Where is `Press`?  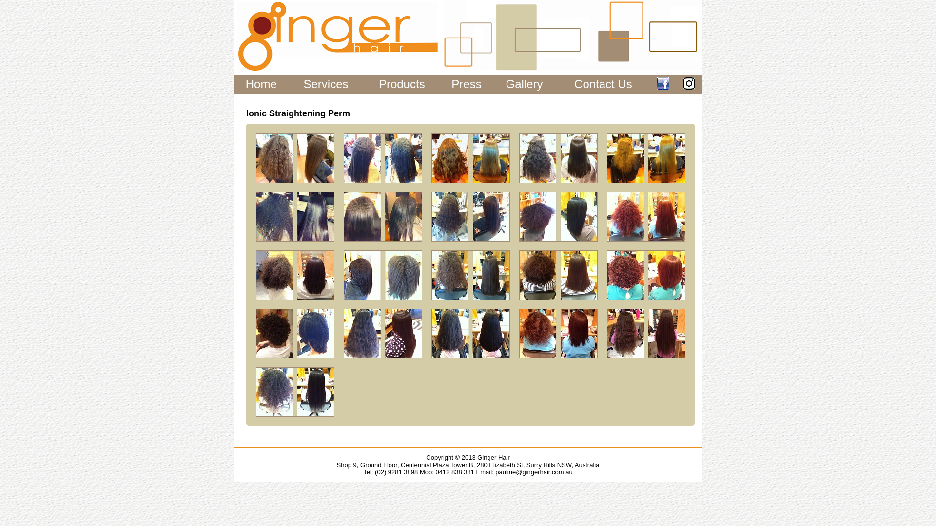 Press is located at coordinates (466, 84).